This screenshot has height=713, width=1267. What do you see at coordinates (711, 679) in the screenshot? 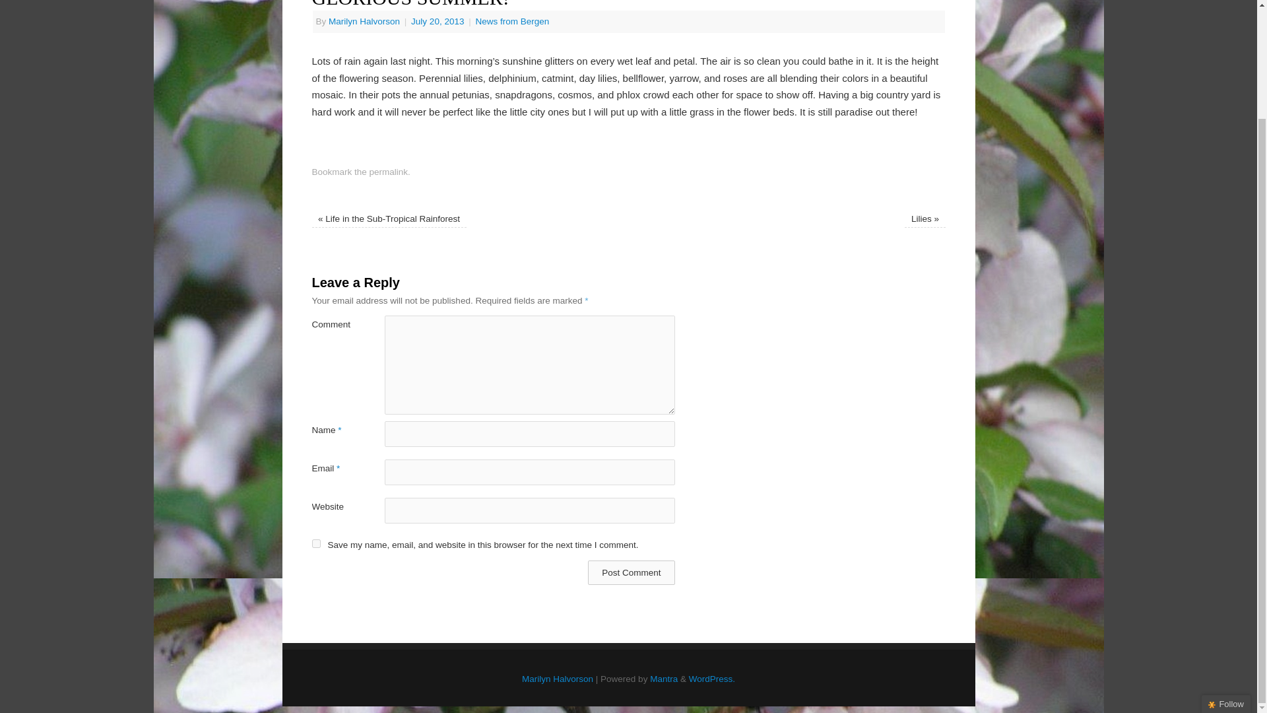
I see `WordPress.` at bounding box center [711, 679].